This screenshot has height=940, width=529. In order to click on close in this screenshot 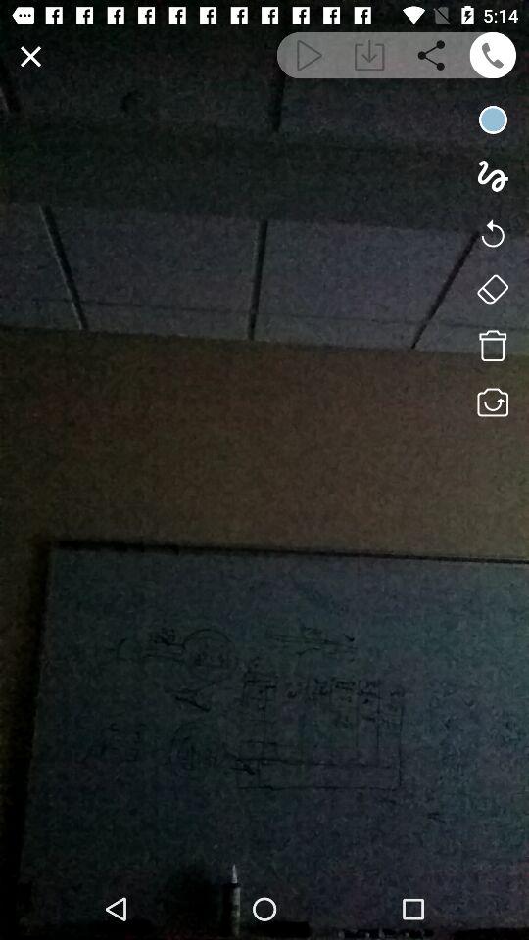, I will do `click(31, 57)`.